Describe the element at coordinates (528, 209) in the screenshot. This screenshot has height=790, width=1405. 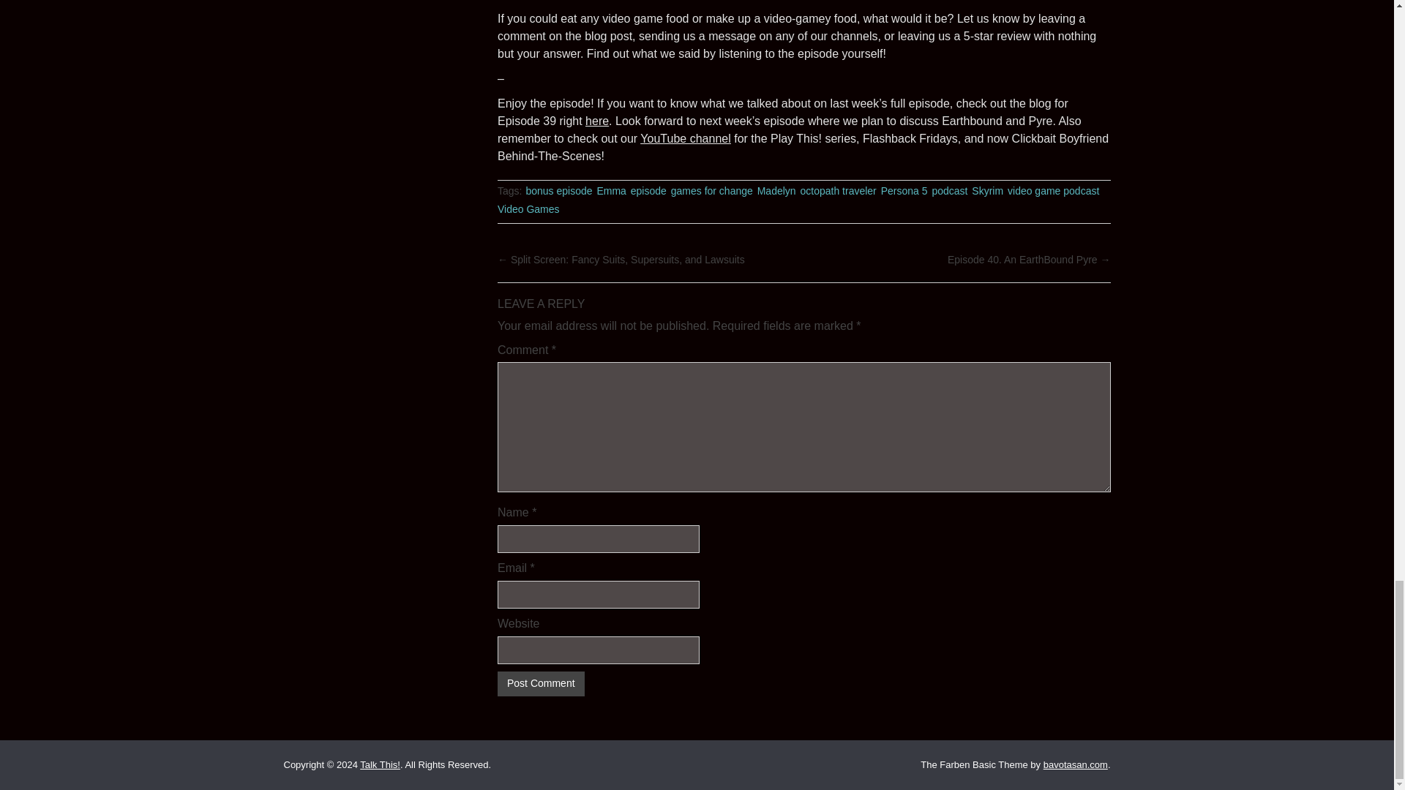
I see `Video Games` at that location.